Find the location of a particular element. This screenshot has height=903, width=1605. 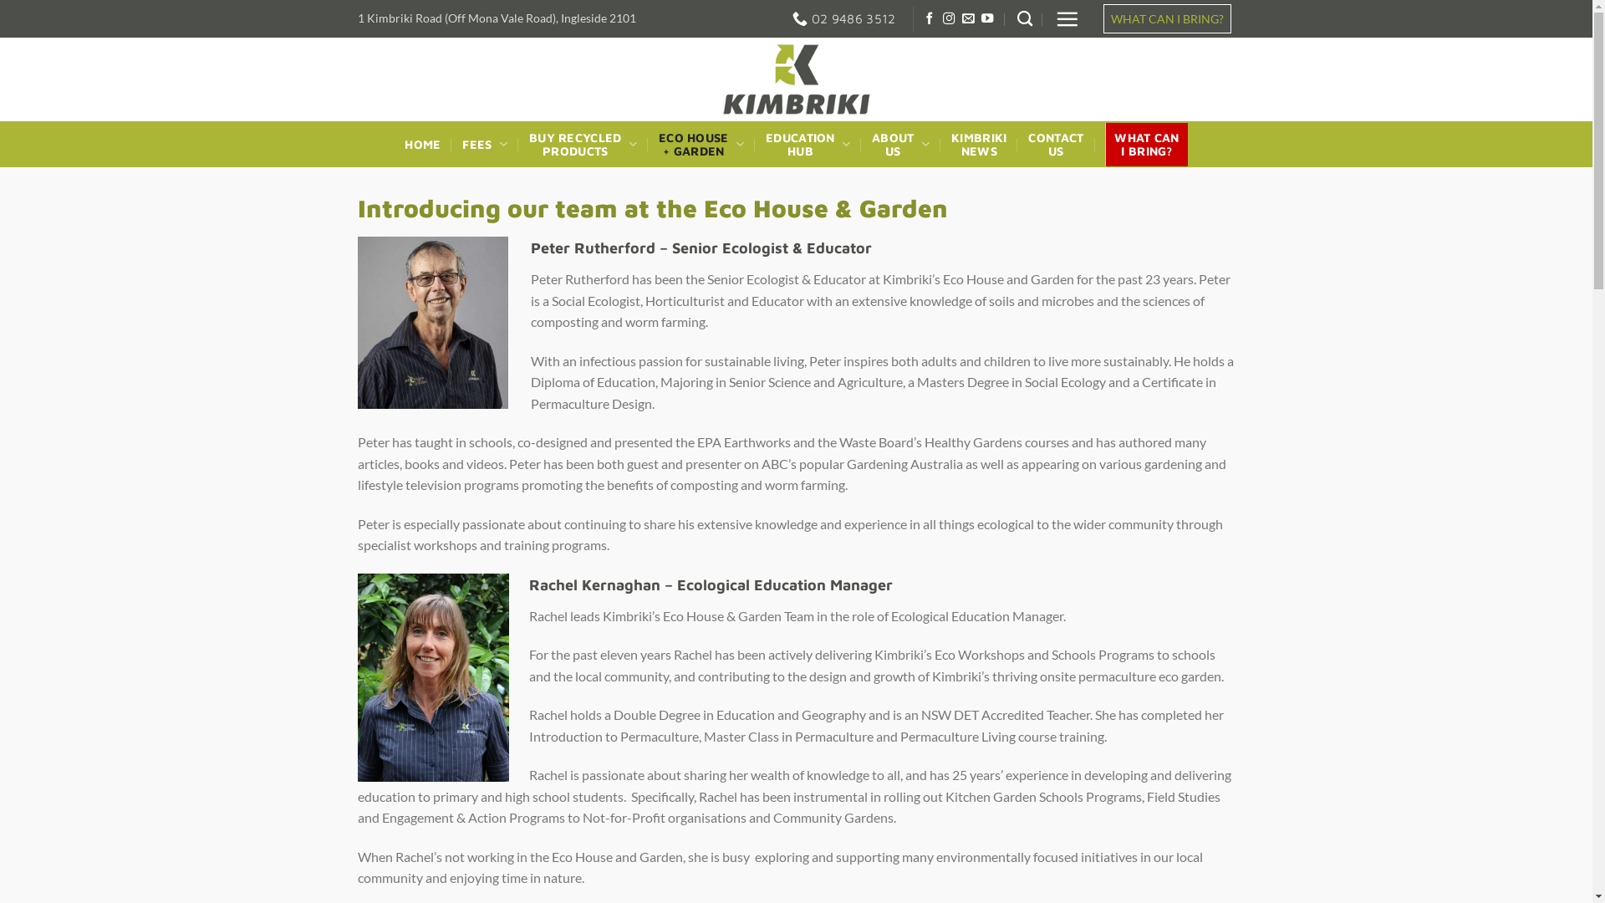

WHAT CAN I BRING? is located at coordinates (1167, 18).